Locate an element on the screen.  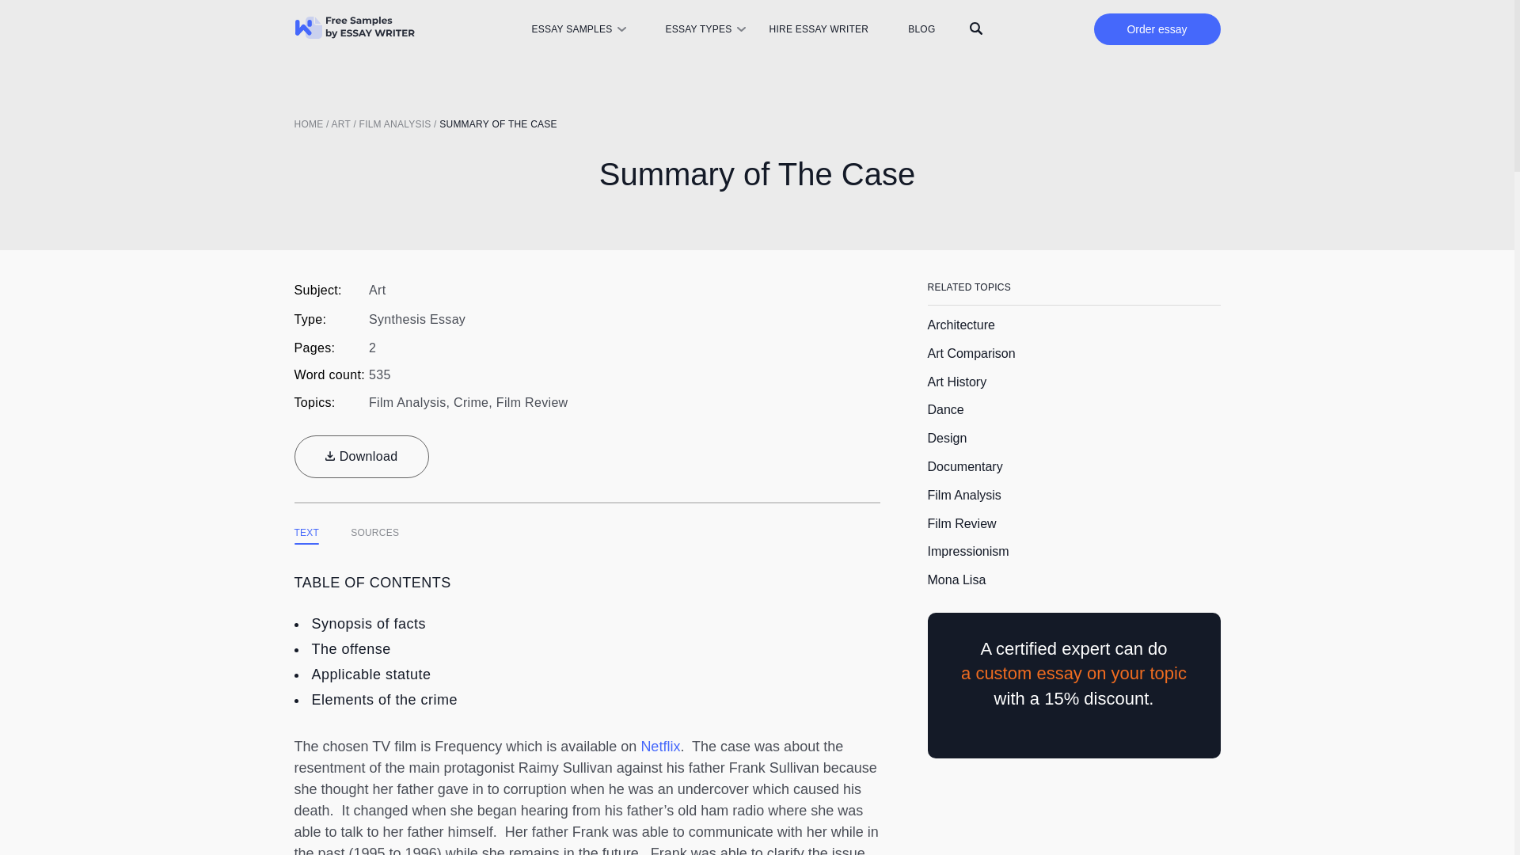
Elements of the crime is located at coordinates (385, 700).